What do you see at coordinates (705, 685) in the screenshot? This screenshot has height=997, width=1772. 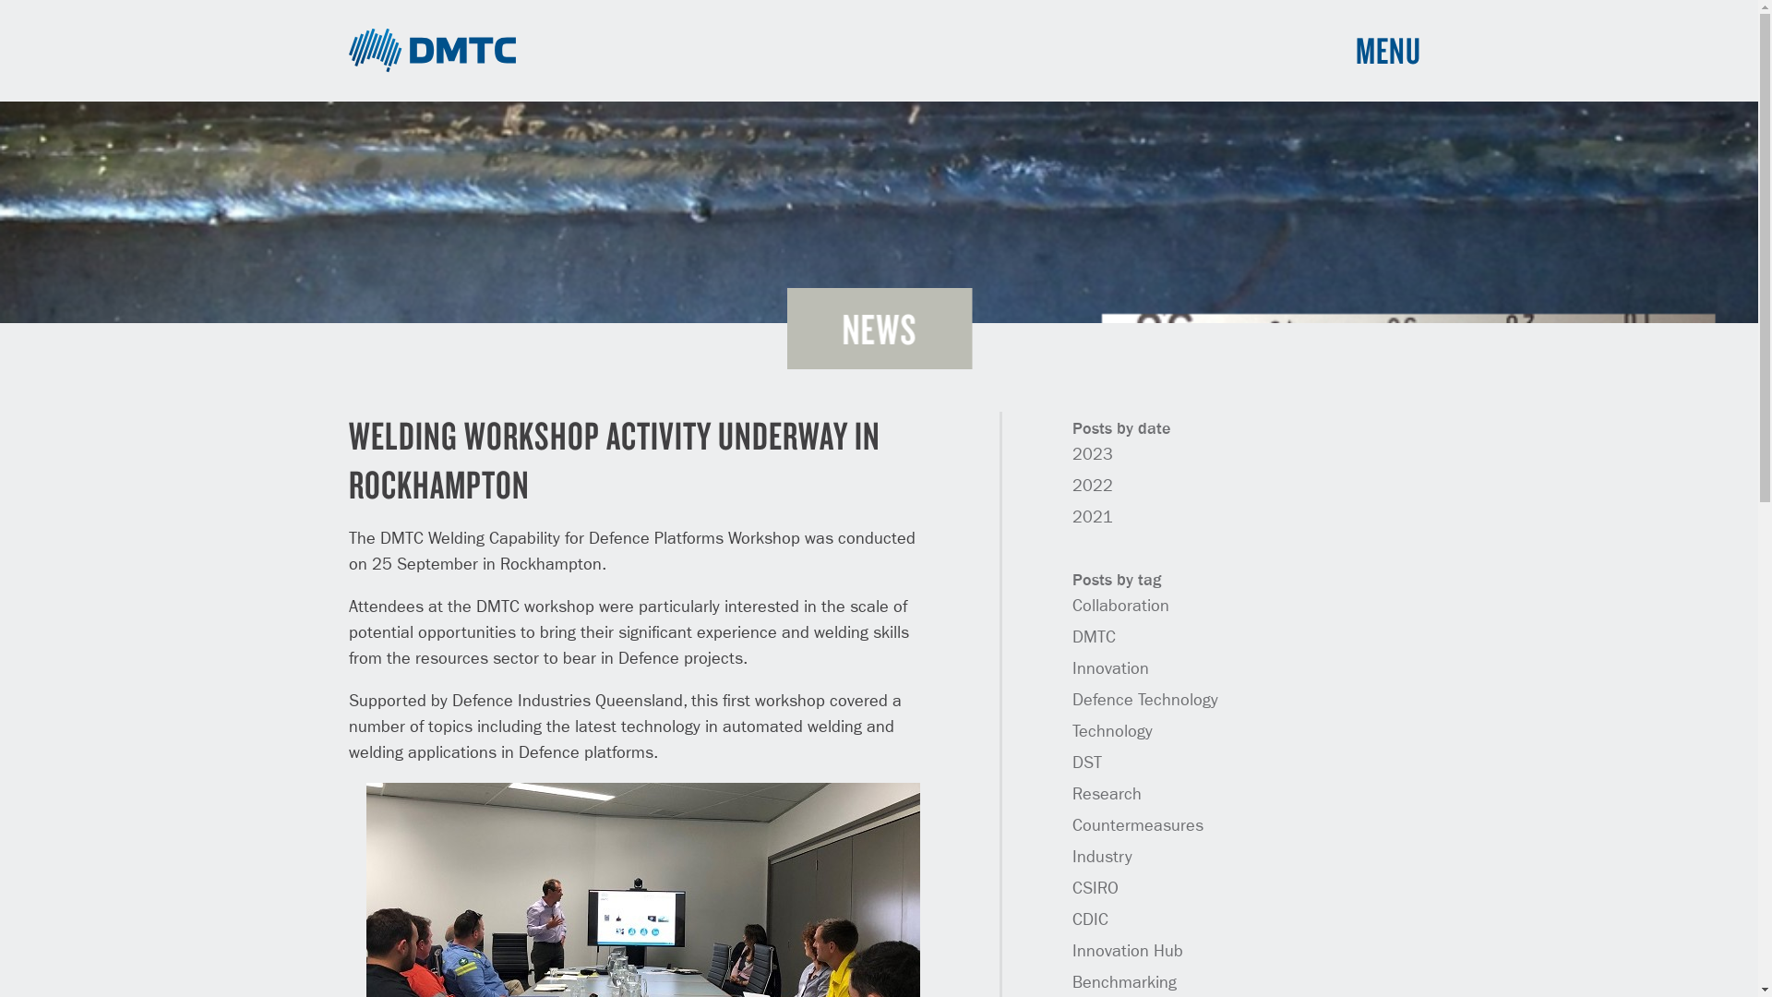 I see `Land` at bounding box center [705, 685].